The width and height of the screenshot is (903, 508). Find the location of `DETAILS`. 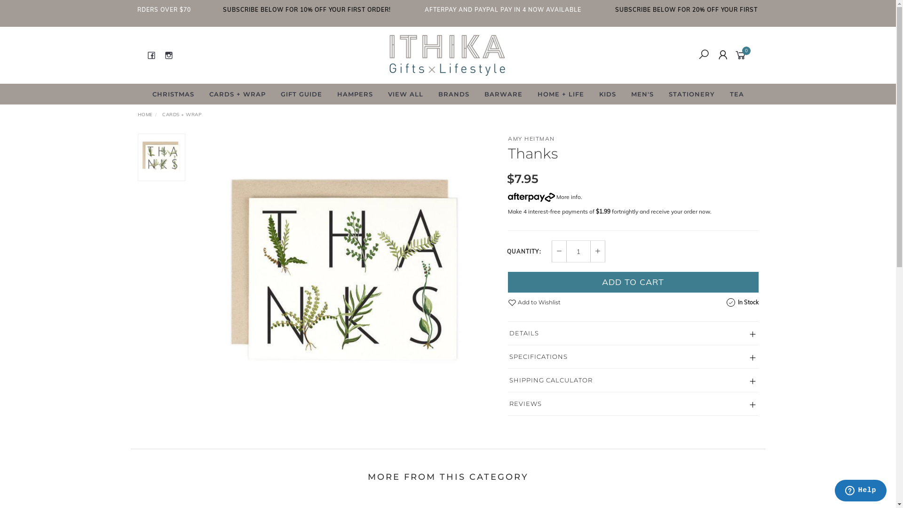

DETAILS is located at coordinates (633, 333).